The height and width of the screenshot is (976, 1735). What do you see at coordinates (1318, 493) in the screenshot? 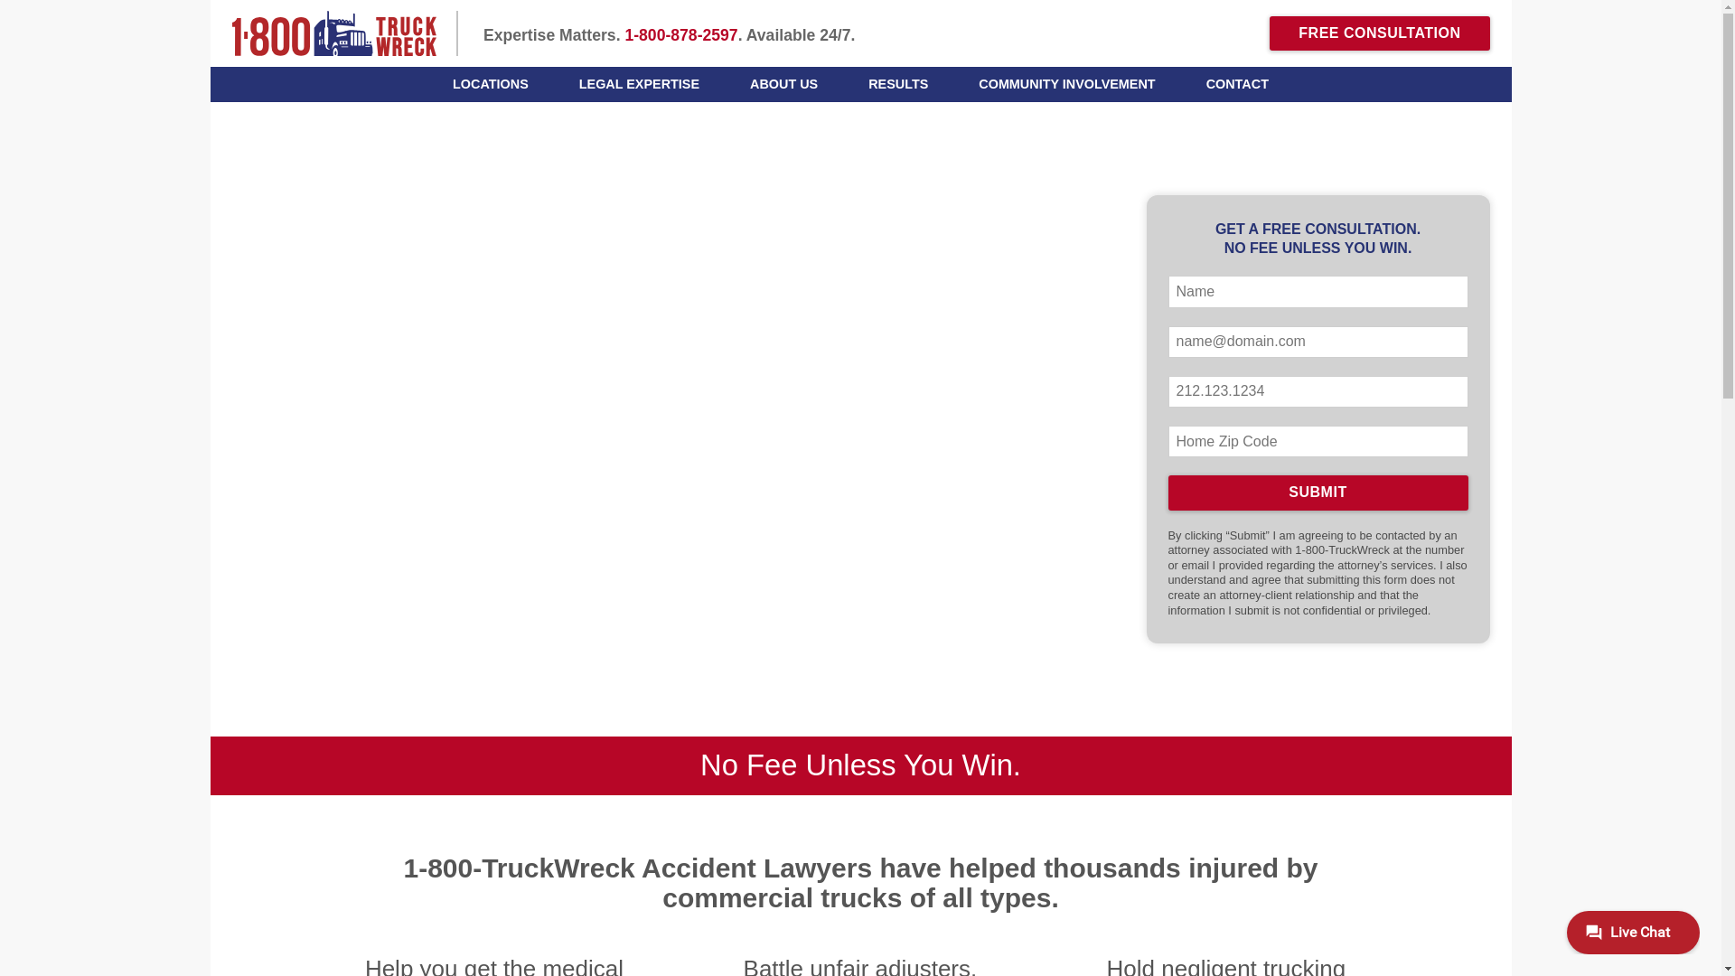
I see `SUBMIT` at bounding box center [1318, 493].